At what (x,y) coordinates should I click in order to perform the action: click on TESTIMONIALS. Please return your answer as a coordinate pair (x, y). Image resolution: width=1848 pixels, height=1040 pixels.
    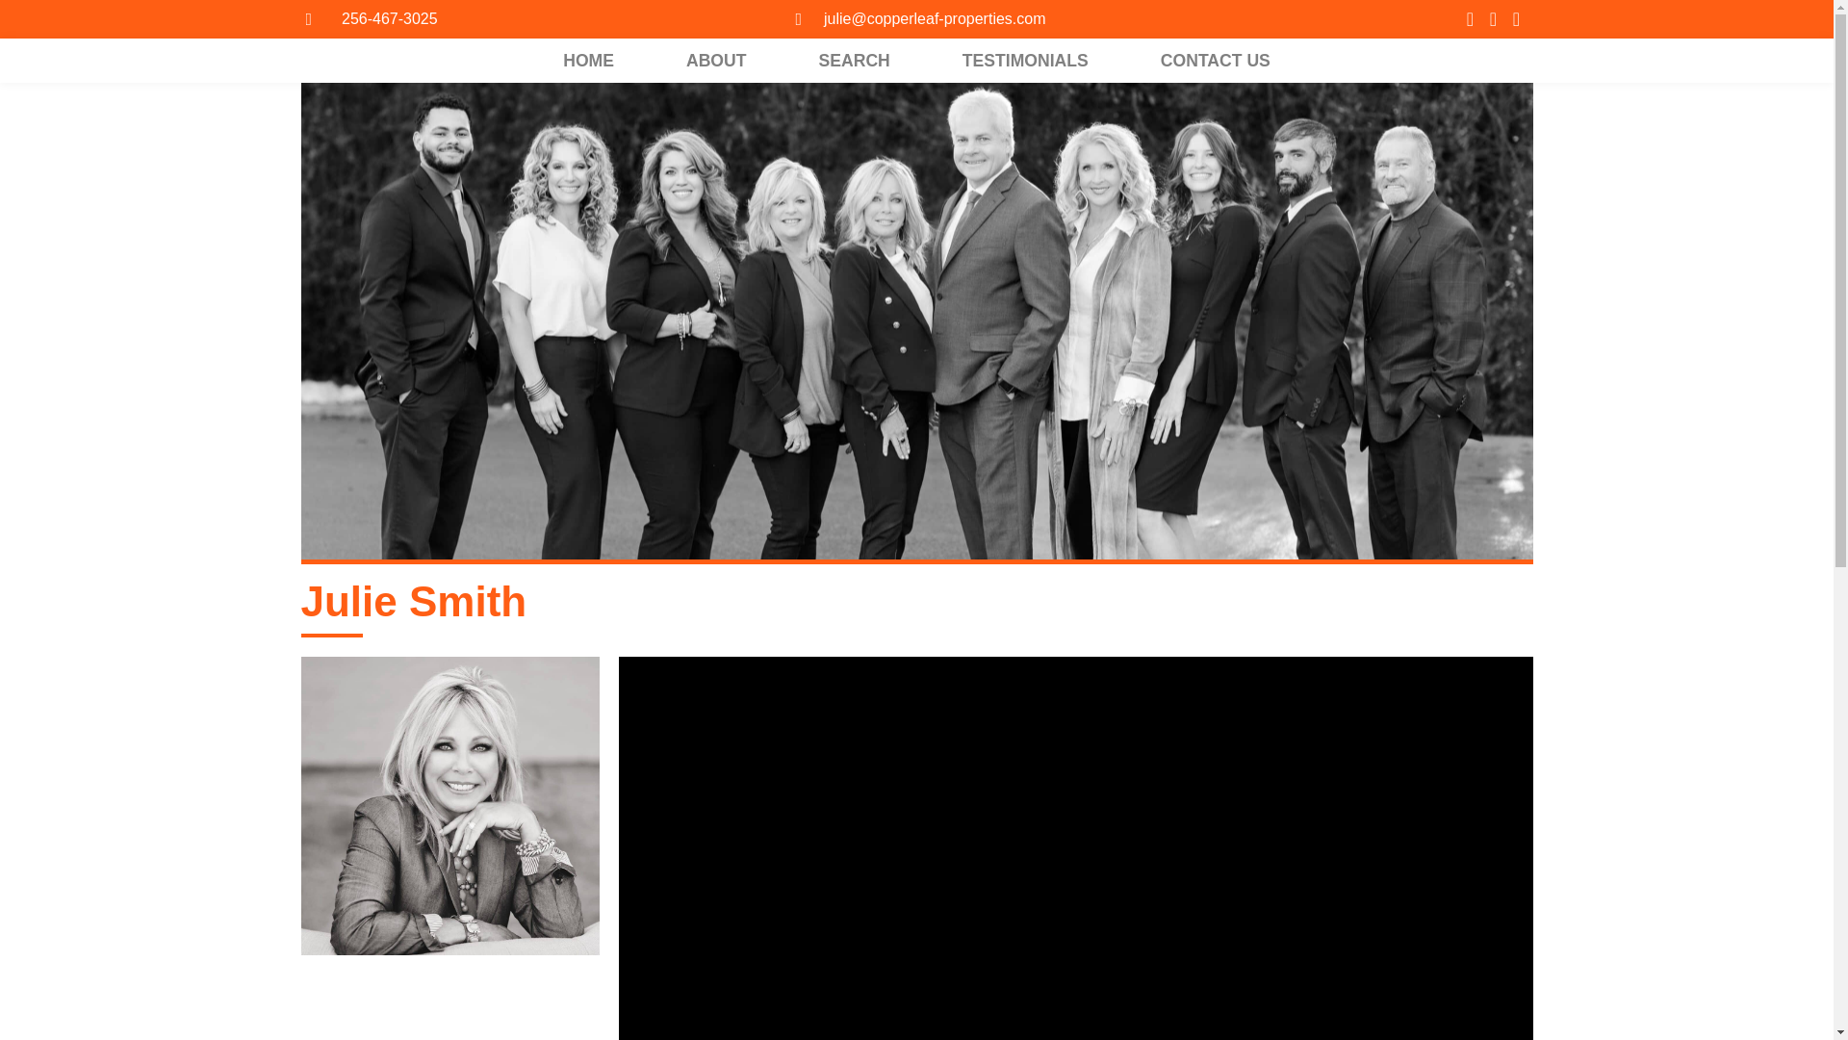
    Looking at the image, I should click on (1024, 60).